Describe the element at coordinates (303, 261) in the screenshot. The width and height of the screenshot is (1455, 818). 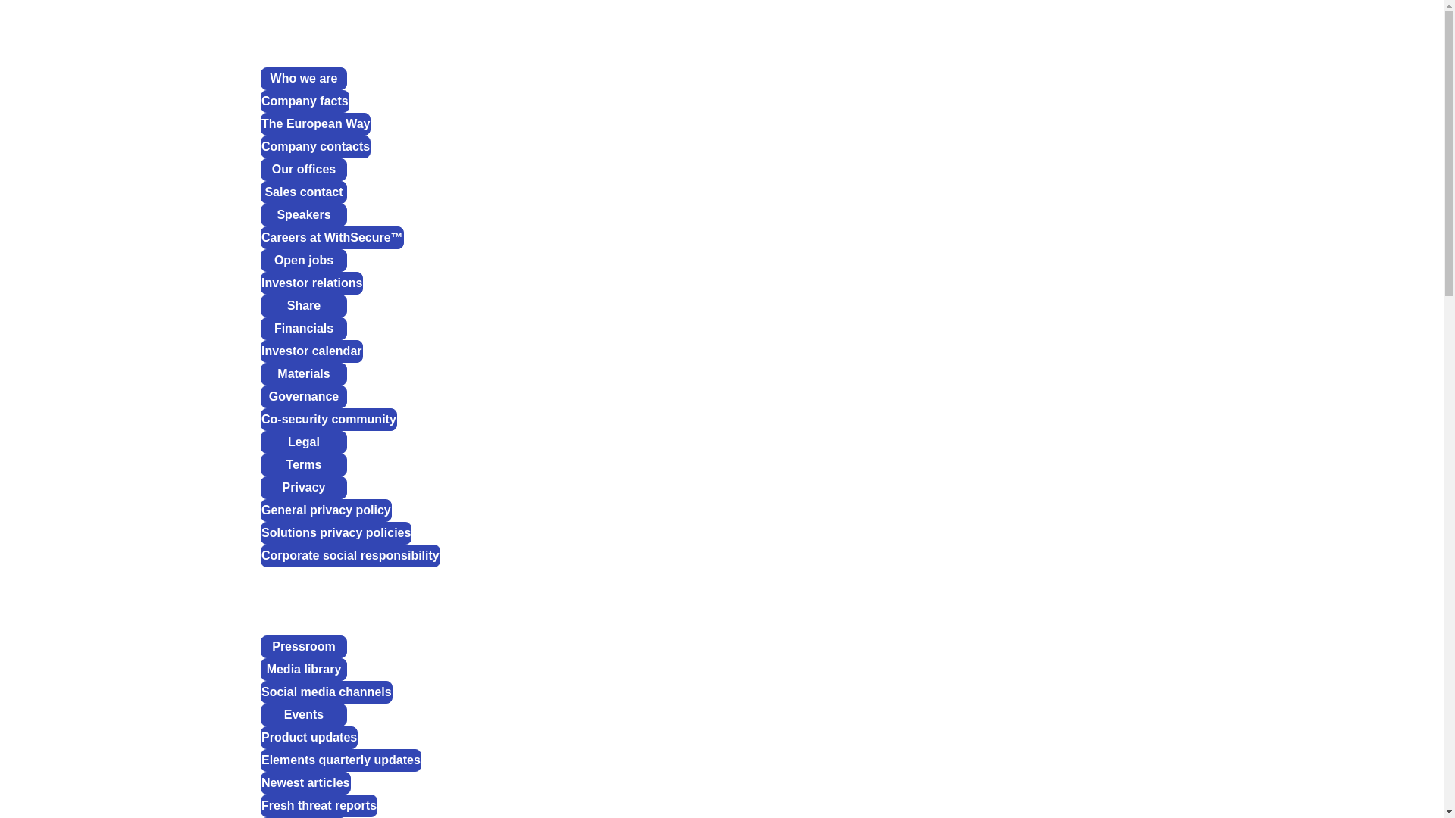
I see `Open jobs` at that location.